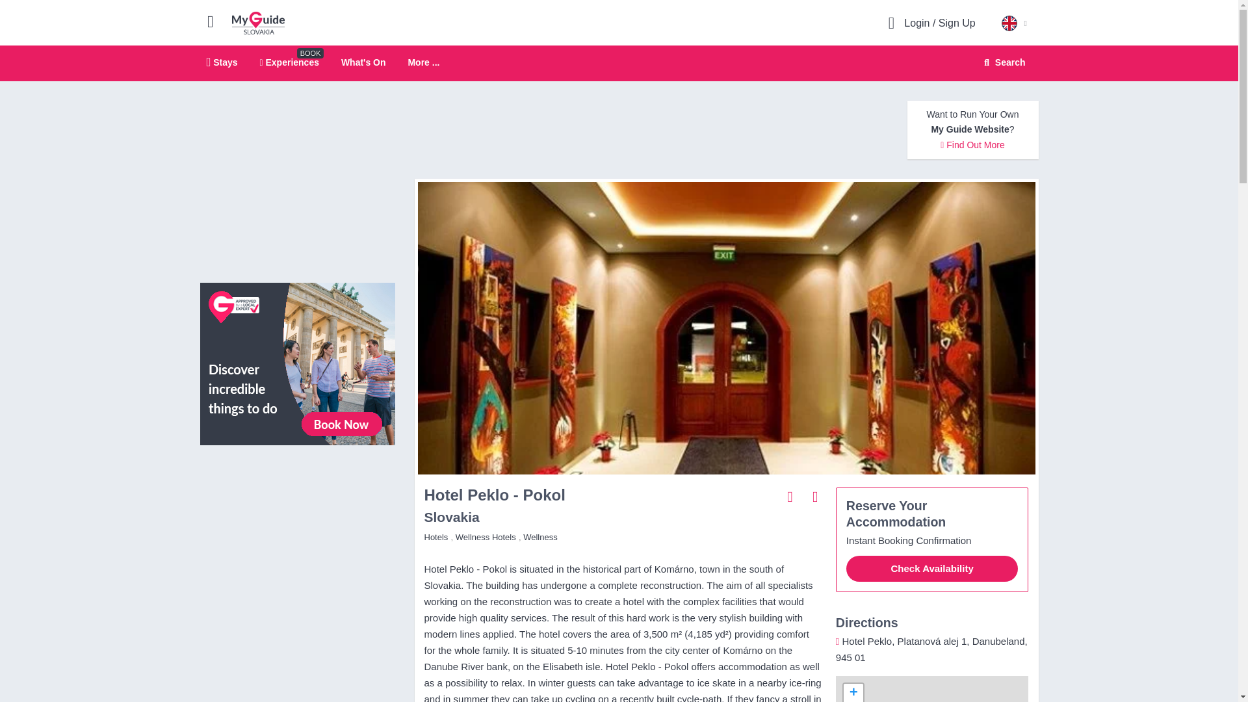  Describe the element at coordinates (619, 64) in the screenshot. I see `GetYourGuide Widget` at that location.